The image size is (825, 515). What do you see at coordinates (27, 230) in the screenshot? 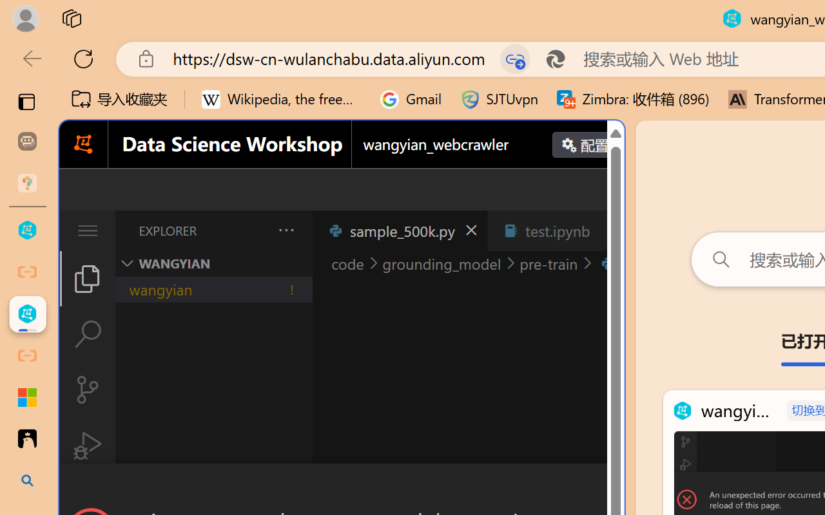
I see `wangyian_dsw - DSW` at bounding box center [27, 230].